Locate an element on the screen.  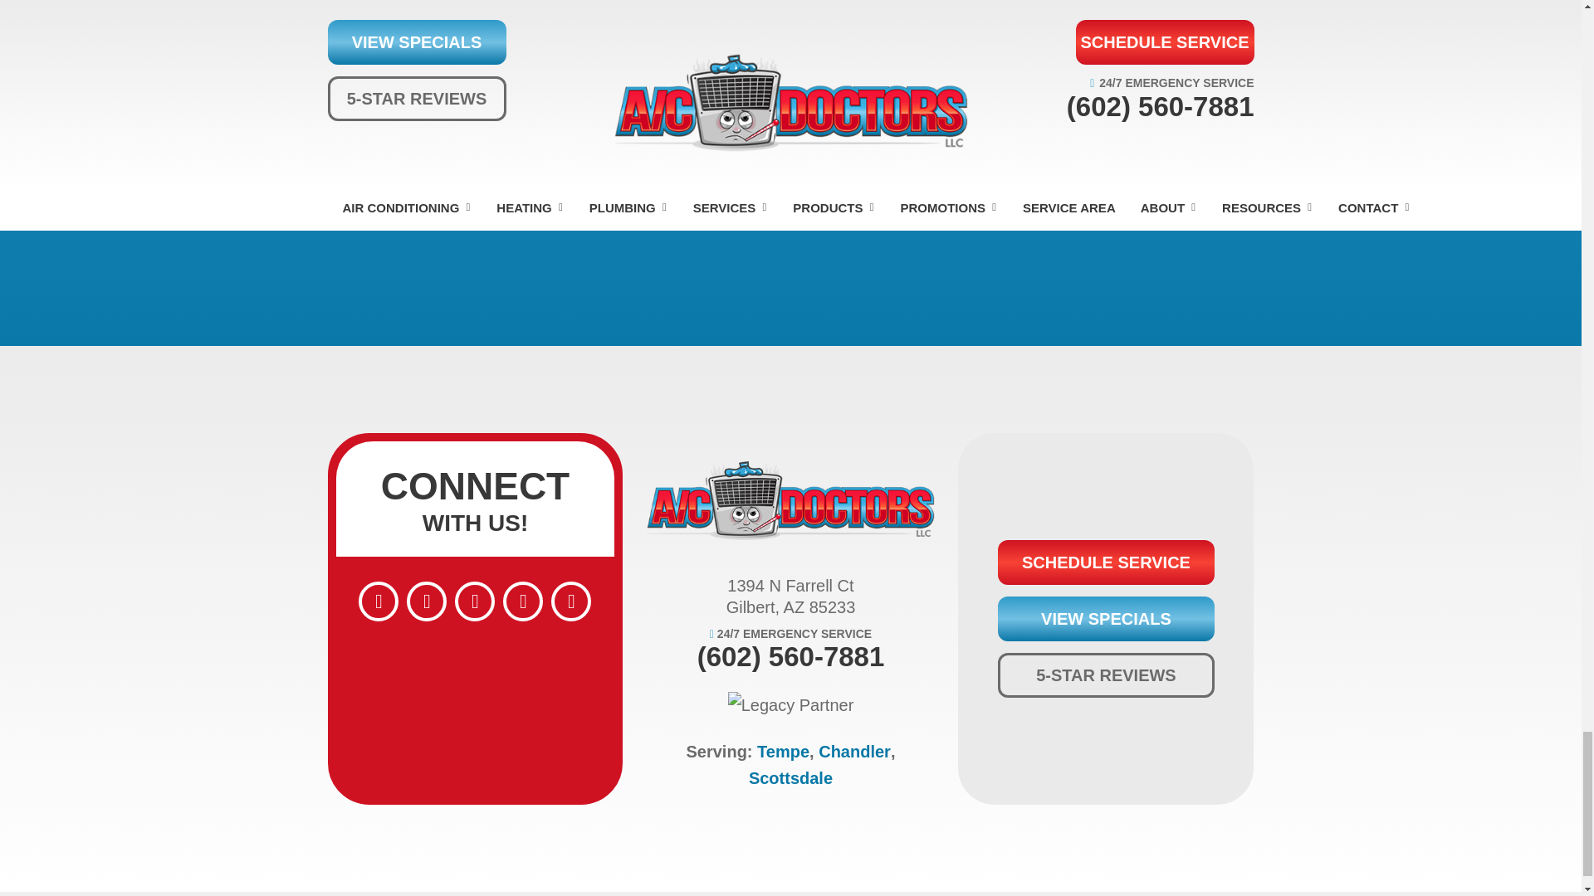
Submit is located at coordinates (790, 149).